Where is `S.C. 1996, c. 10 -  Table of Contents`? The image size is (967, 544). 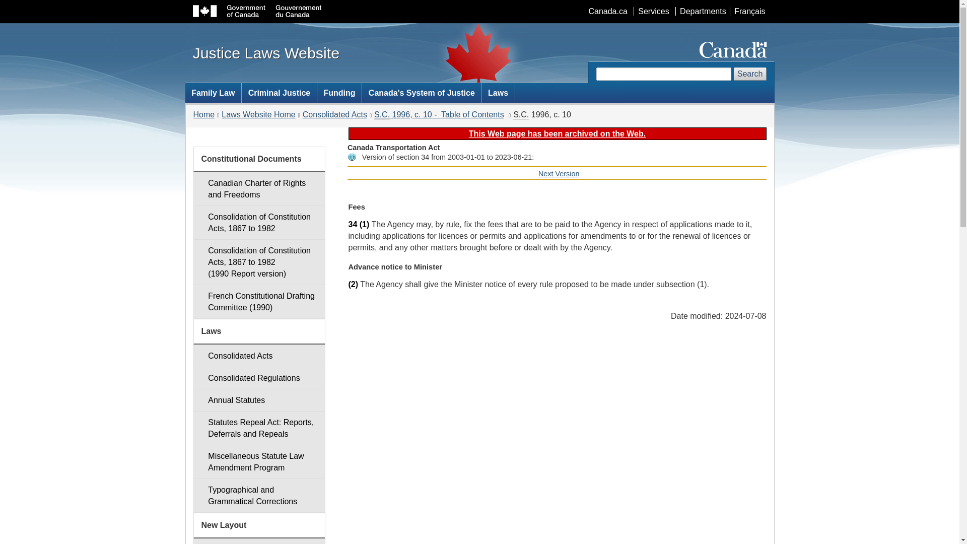 S.C. 1996, c. 10 -  Table of Contents is located at coordinates (439, 115).